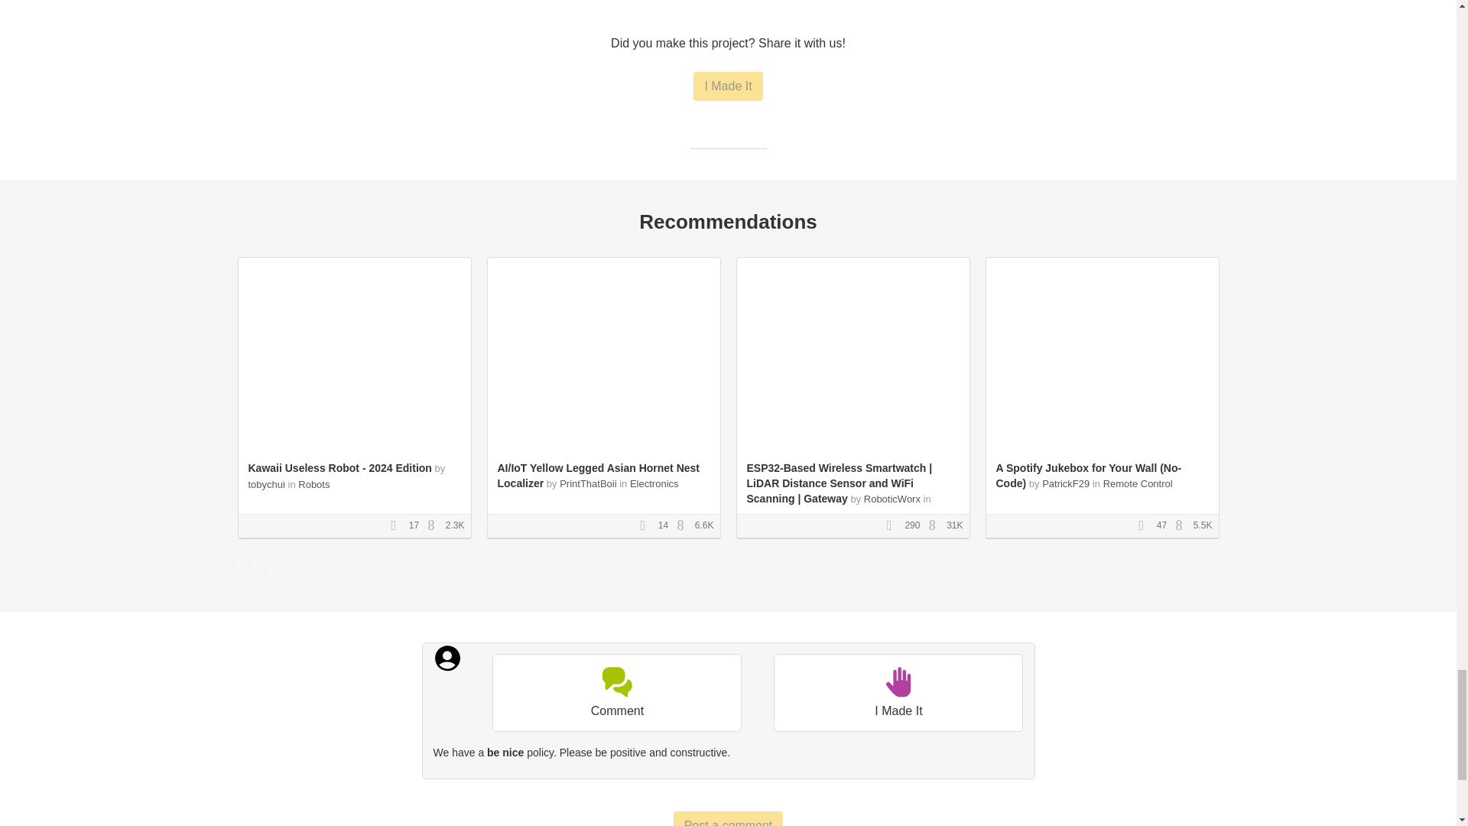 The width and height of the screenshot is (1468, 826). What do you see at coordinates (936, 526) in the screenshot?
I see `Views Count` at bounding box center [936, 526].